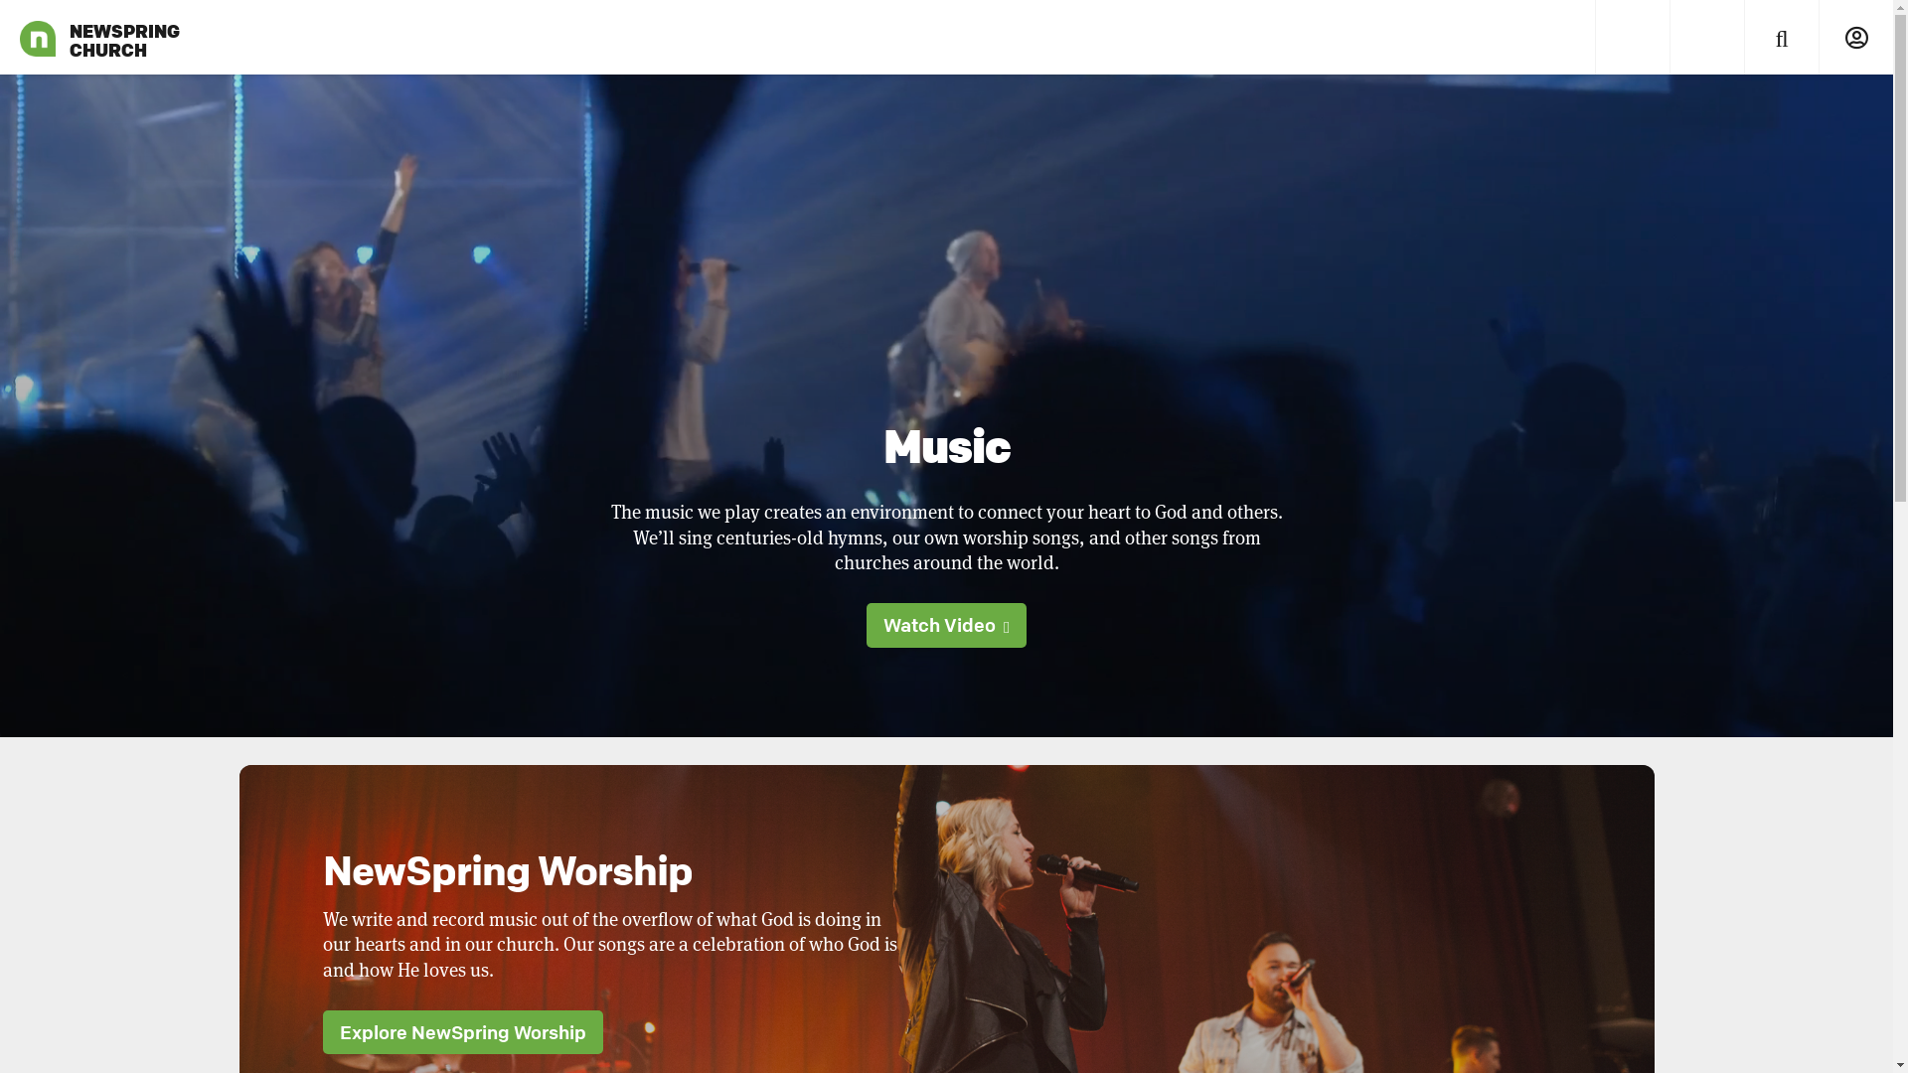  I want to click on Menu, so click(1632, 38).